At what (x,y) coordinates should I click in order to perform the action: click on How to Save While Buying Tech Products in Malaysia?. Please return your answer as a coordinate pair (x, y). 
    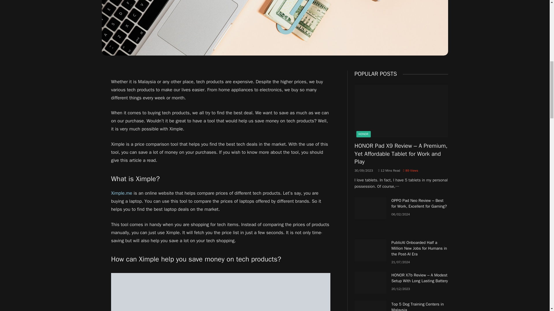
    Looking at the image, I should click on (274, 28).